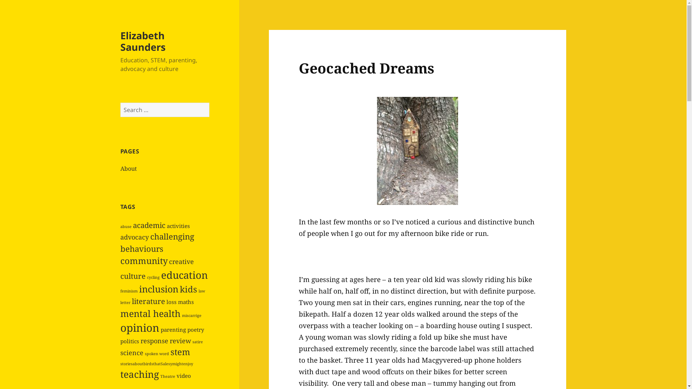 Image resolution: width=692 pixels, height=389 pixels. What do you see at coordinates (133, 276) in the screenshot?
I see `culture` at bounding box center [133, 276].